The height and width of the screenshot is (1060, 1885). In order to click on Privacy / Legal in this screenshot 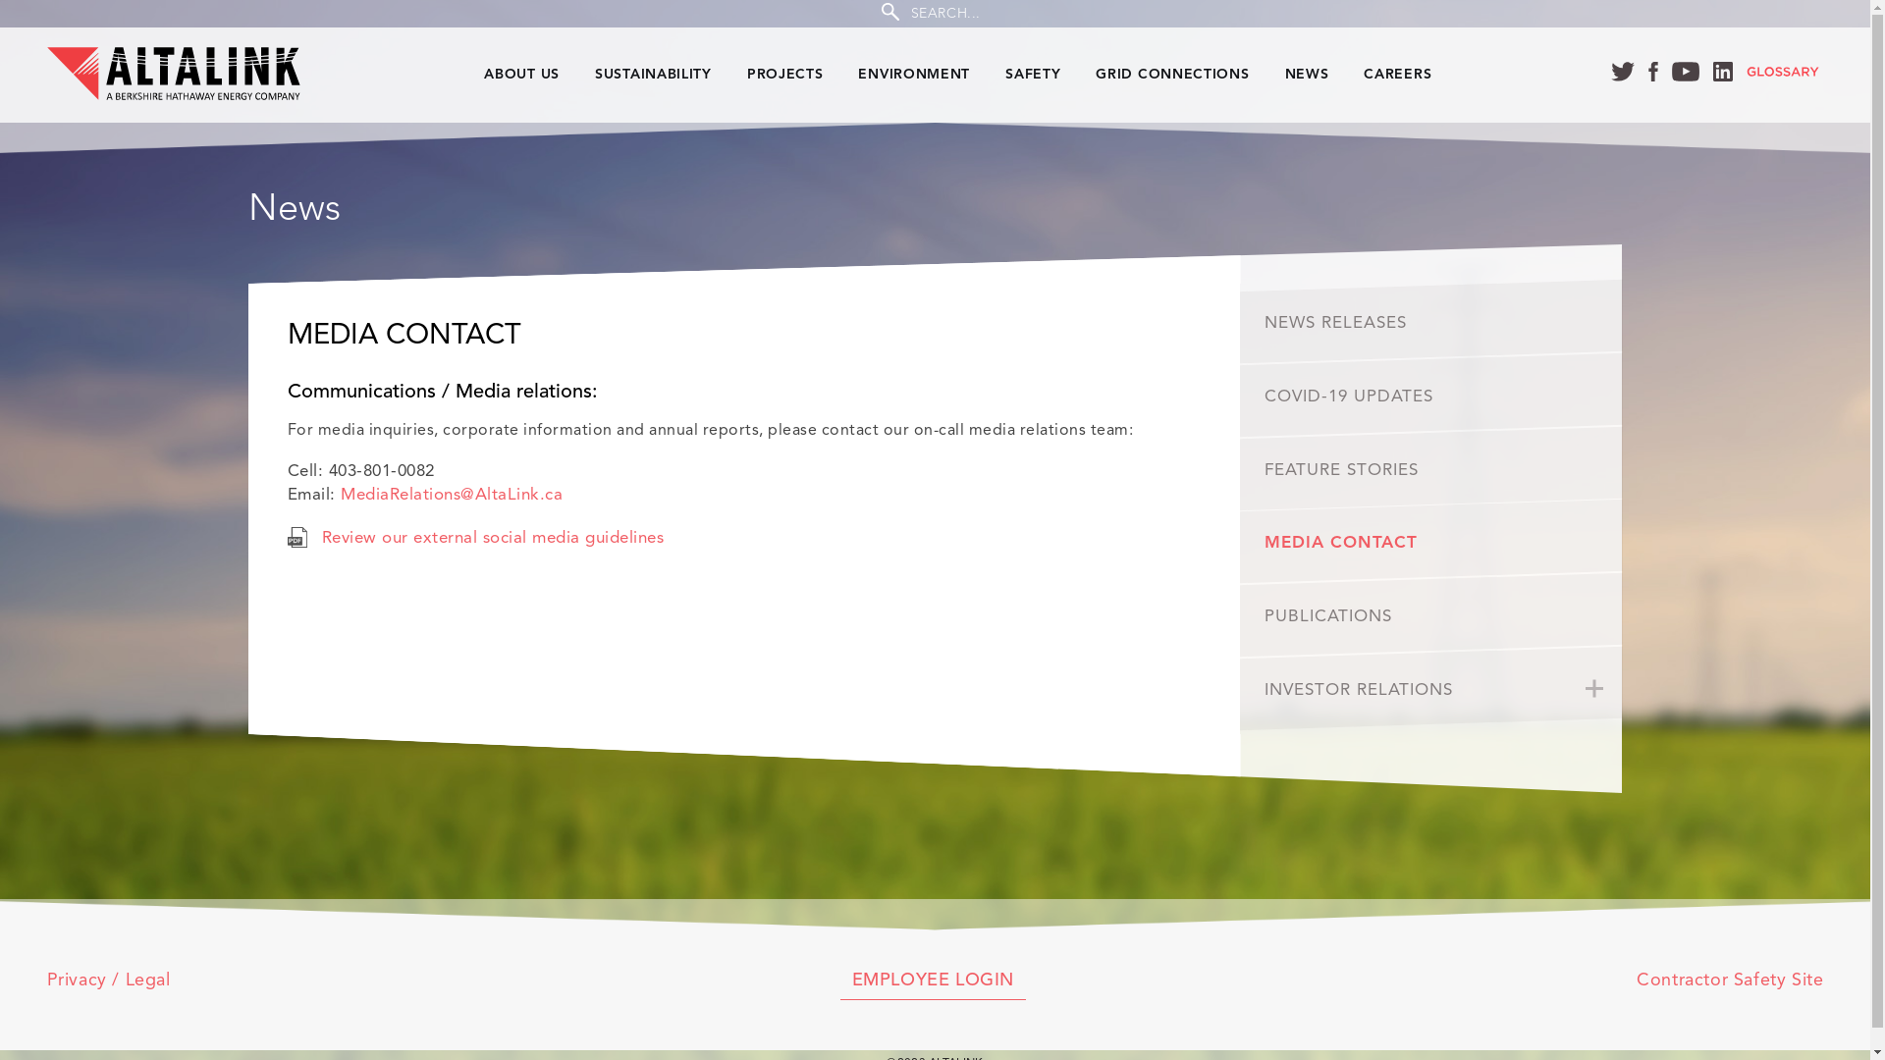, I will do `click(109, 981)`.